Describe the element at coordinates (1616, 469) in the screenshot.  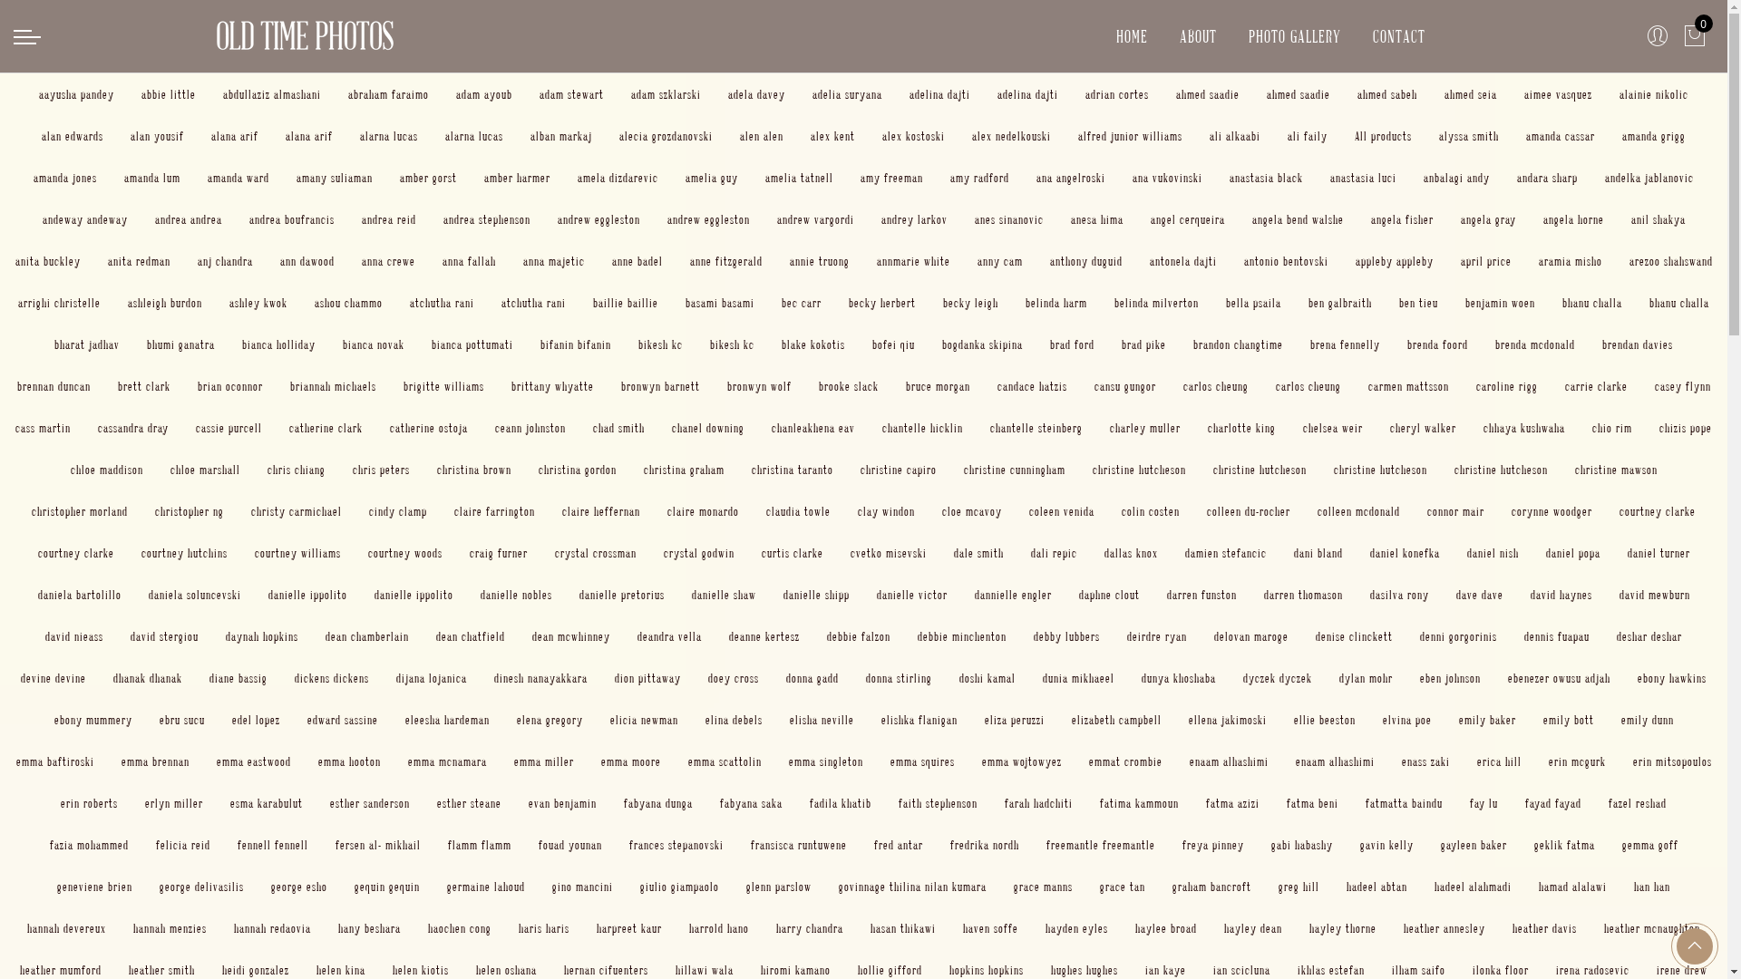
I see `christine mawson` at that location.